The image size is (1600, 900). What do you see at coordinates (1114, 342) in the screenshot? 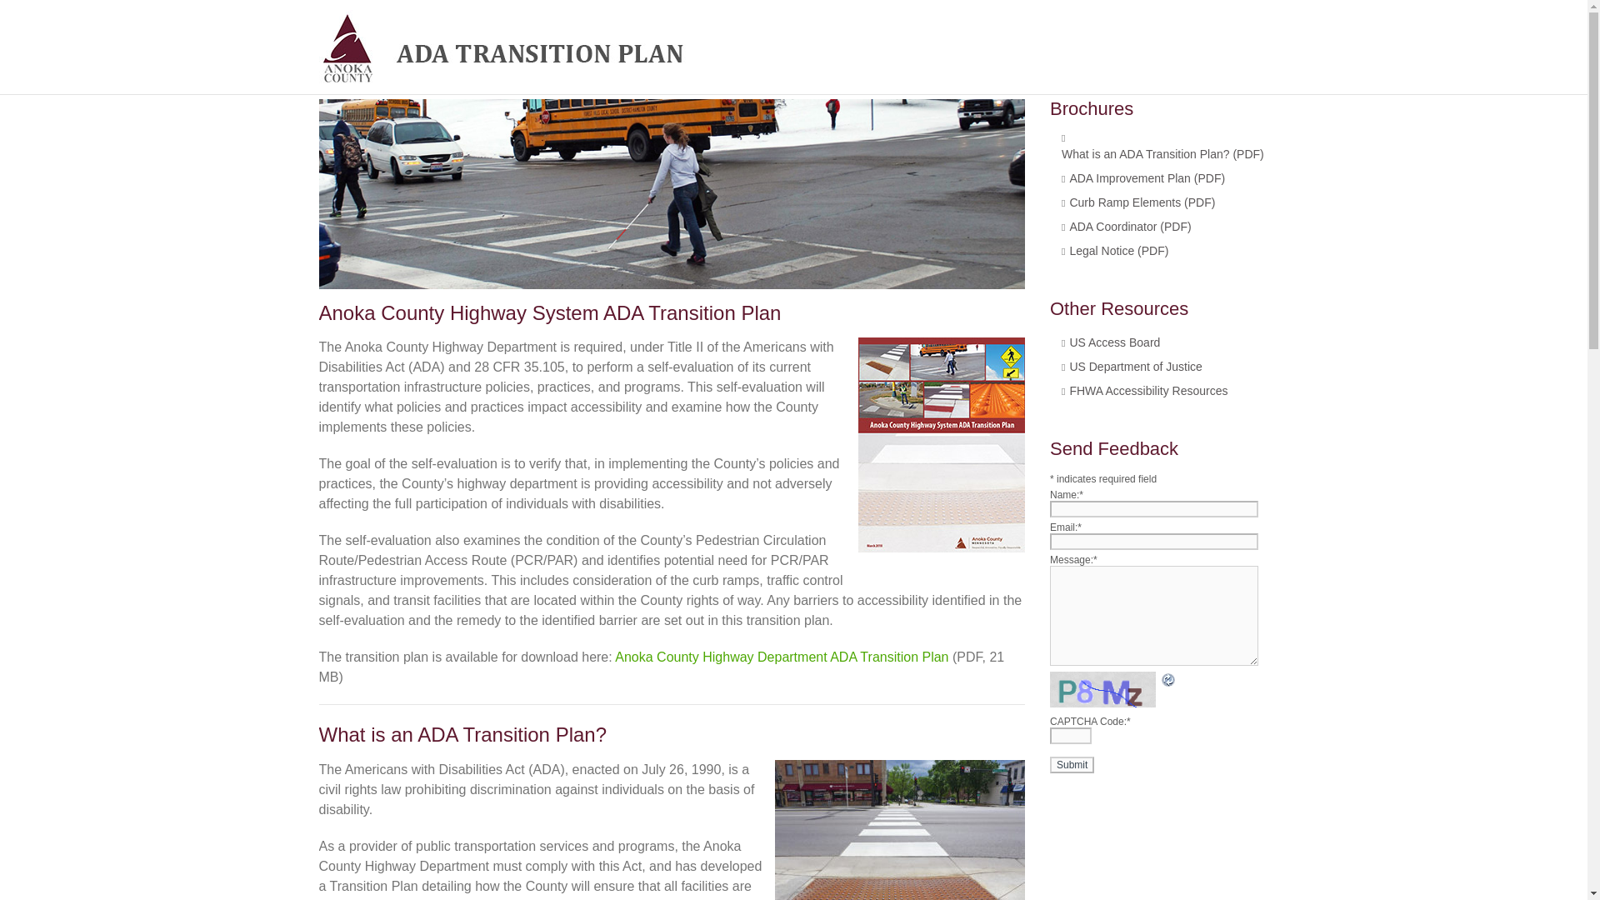
I see `US Access Board` at bounding box center [1114, 342].